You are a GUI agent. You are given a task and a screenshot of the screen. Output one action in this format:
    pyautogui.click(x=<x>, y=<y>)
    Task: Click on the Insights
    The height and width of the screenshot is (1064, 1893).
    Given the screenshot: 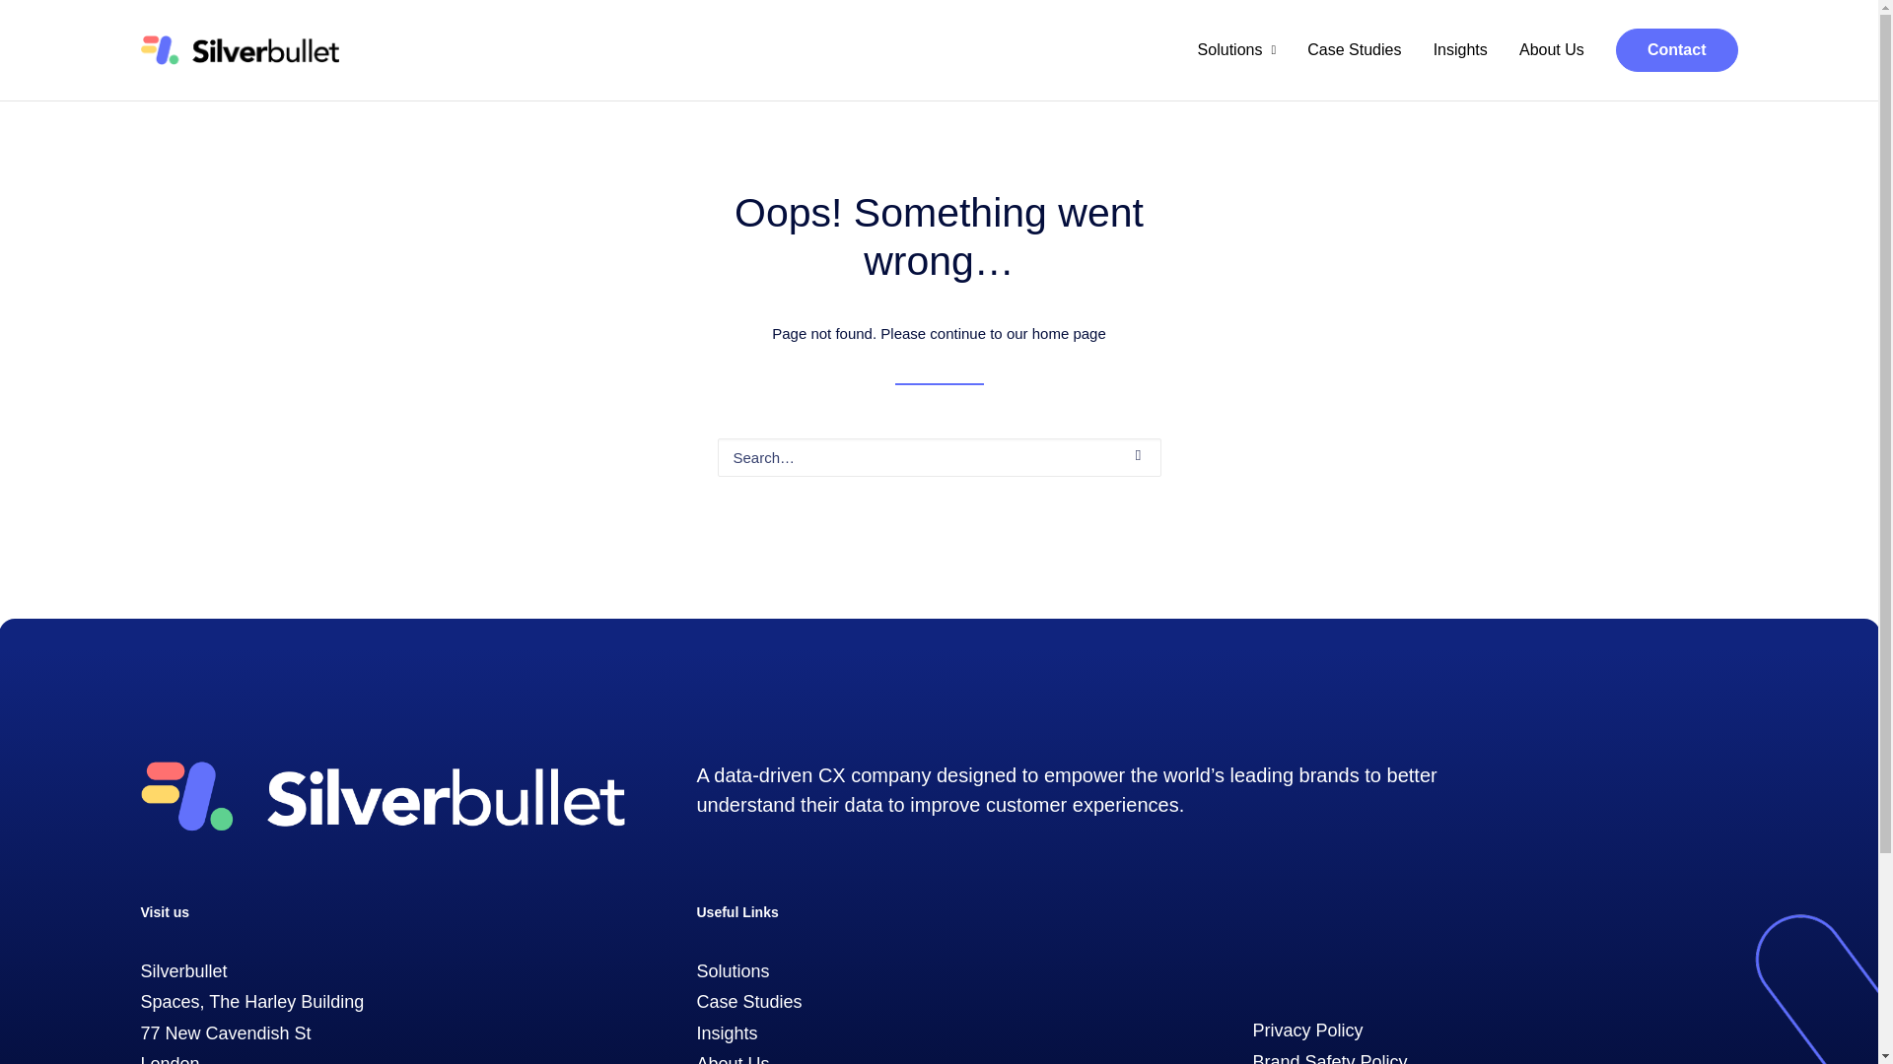 What is the action you would take?
    pyautogui.click(x=727, y=1032)
    